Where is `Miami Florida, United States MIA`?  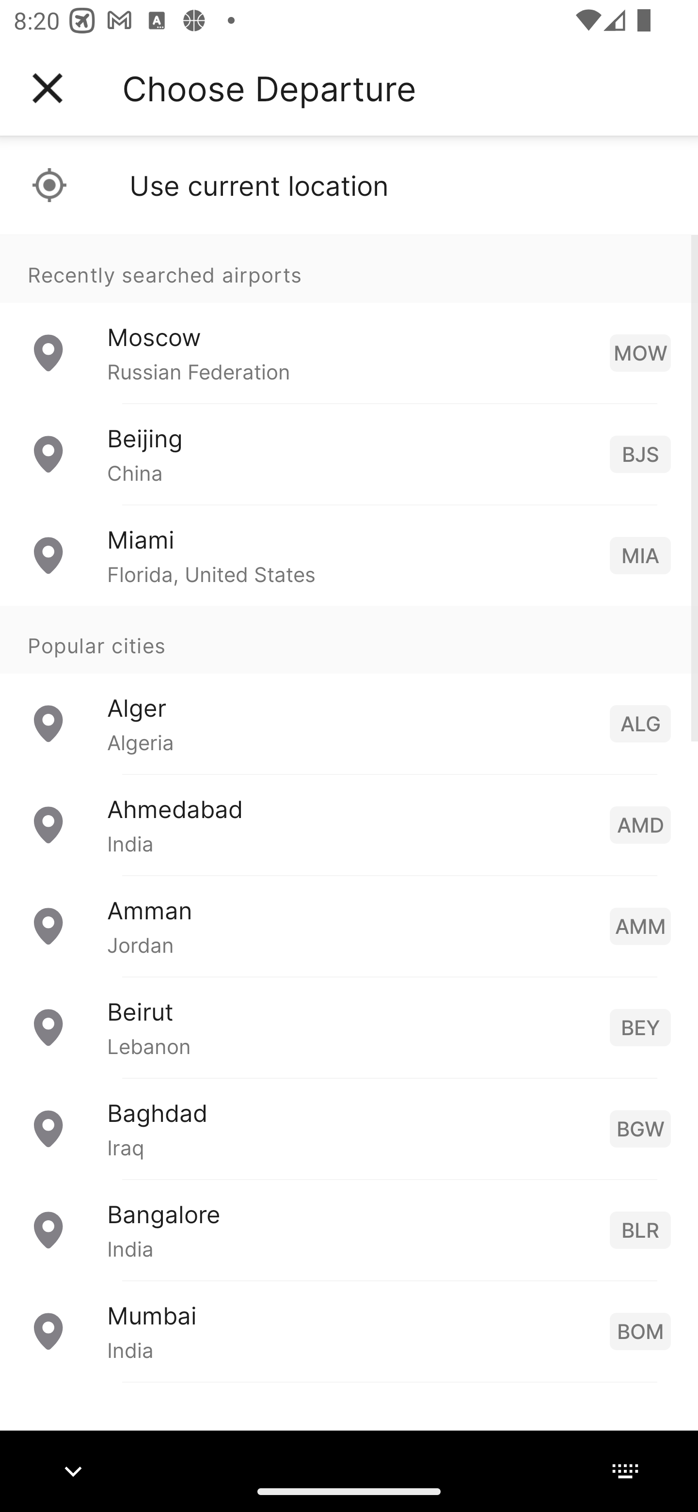
Miami Florida, United States MIA is located at coordinates (349, 555).